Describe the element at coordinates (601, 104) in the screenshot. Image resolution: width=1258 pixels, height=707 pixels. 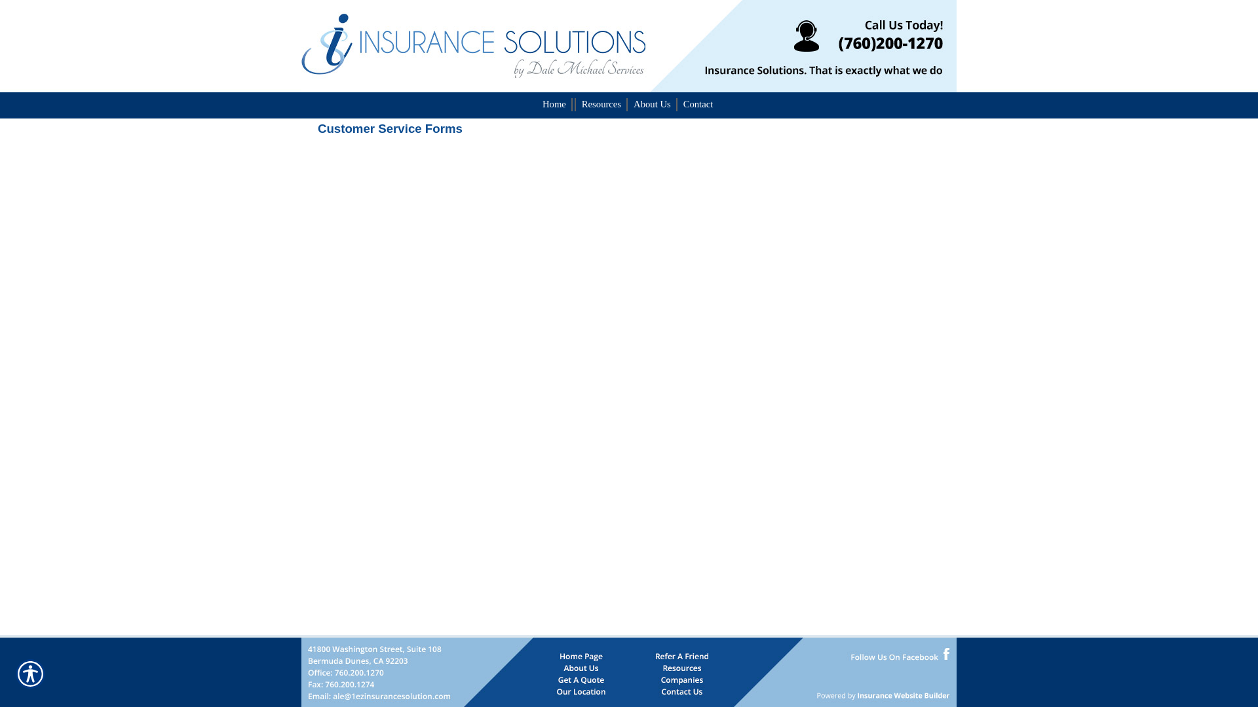
I see `Resources` at that location.